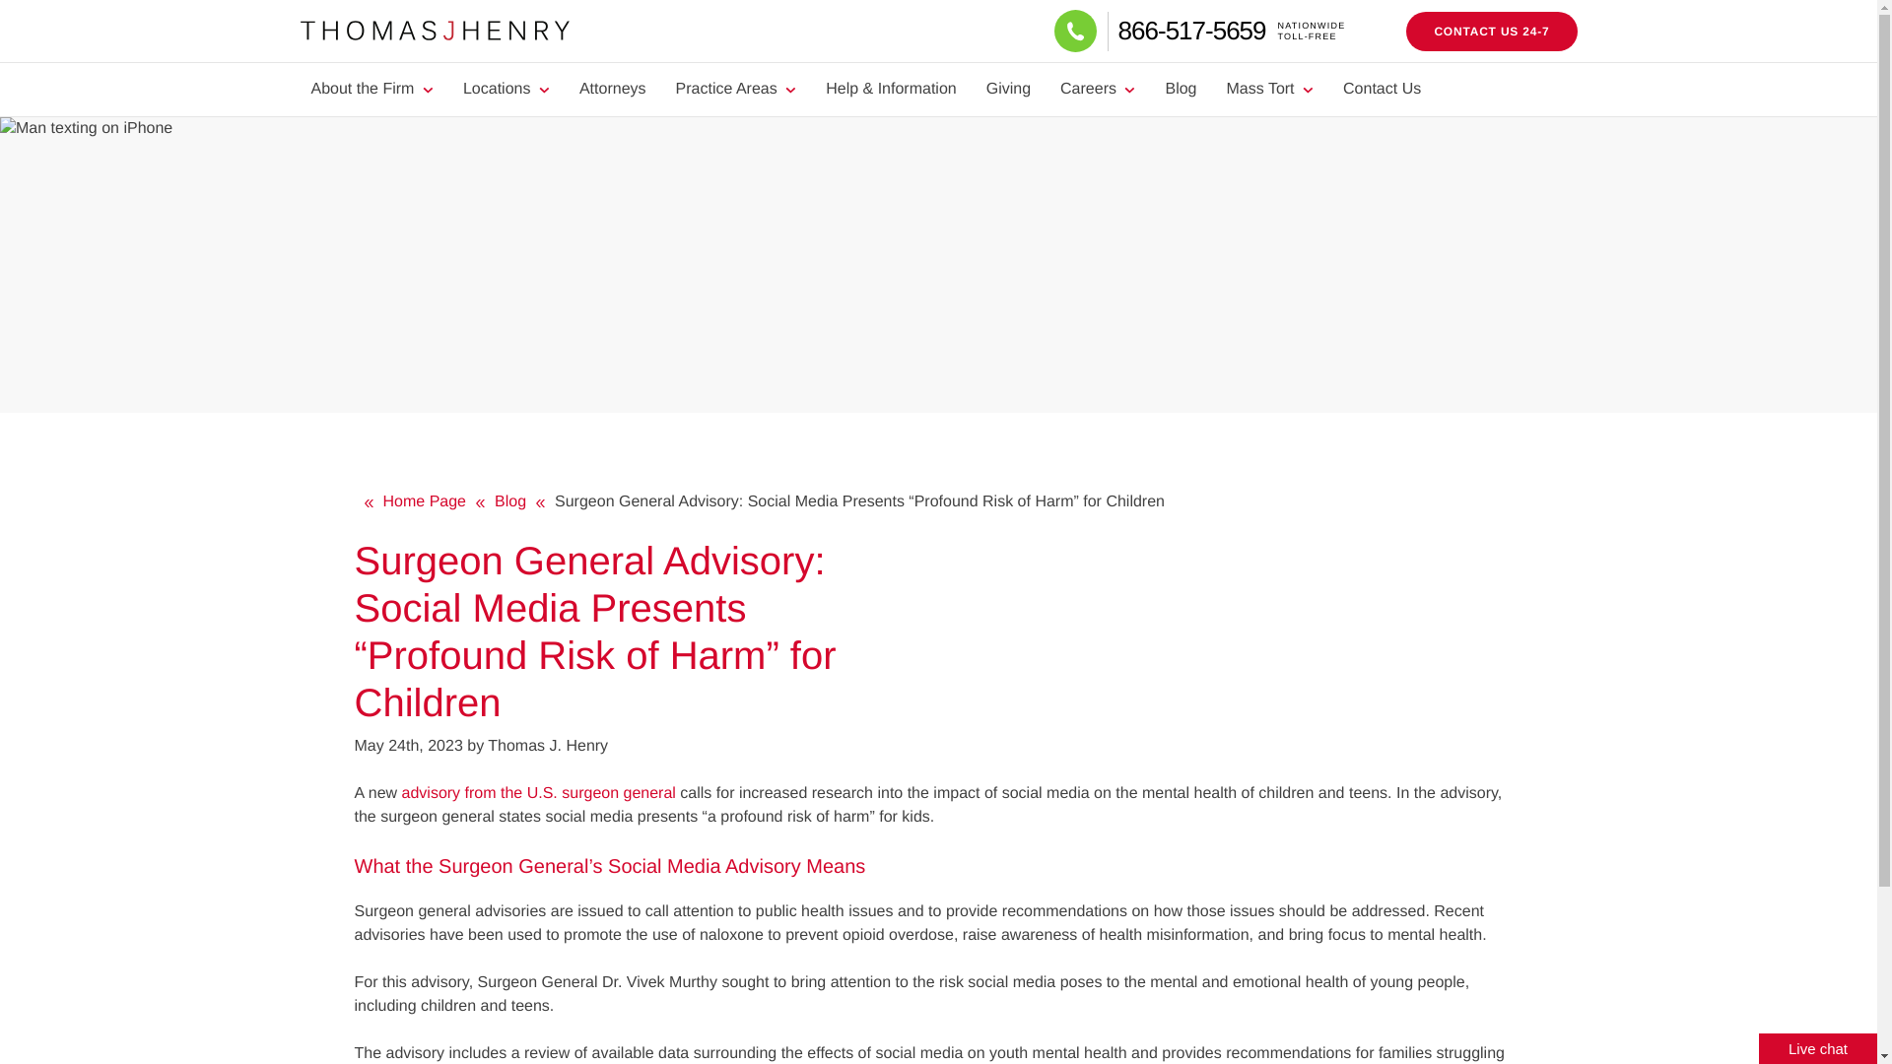 The image size is (1892, 1064). Describe the element at coordinates (735, 89) in the screenshot. I see `Practice Areas` at that location.